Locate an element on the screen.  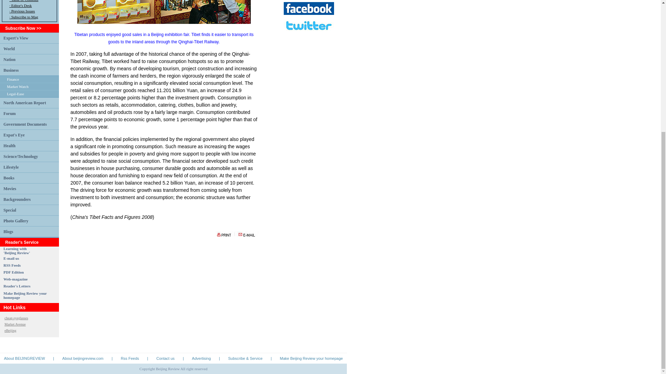
Government Documents is located at coordinates (25, 124).